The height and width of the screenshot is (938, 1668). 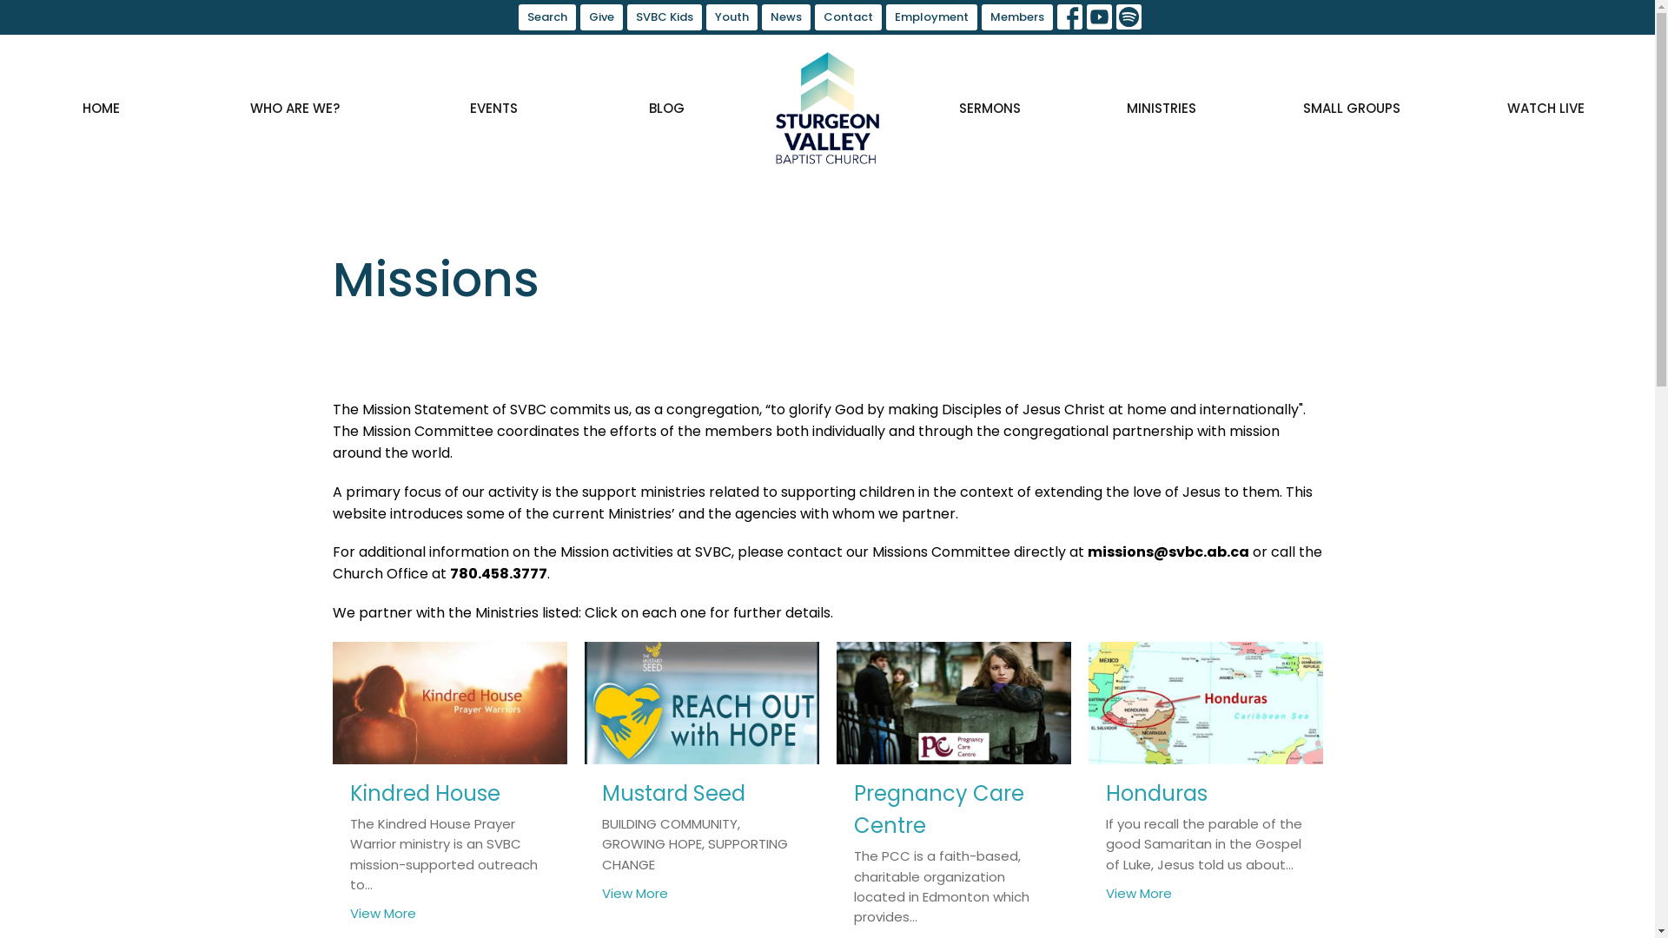 What do you see at coordinates (990, 108) in the screenshot?
I see `SERMONS` at bounding box center [990, 108].